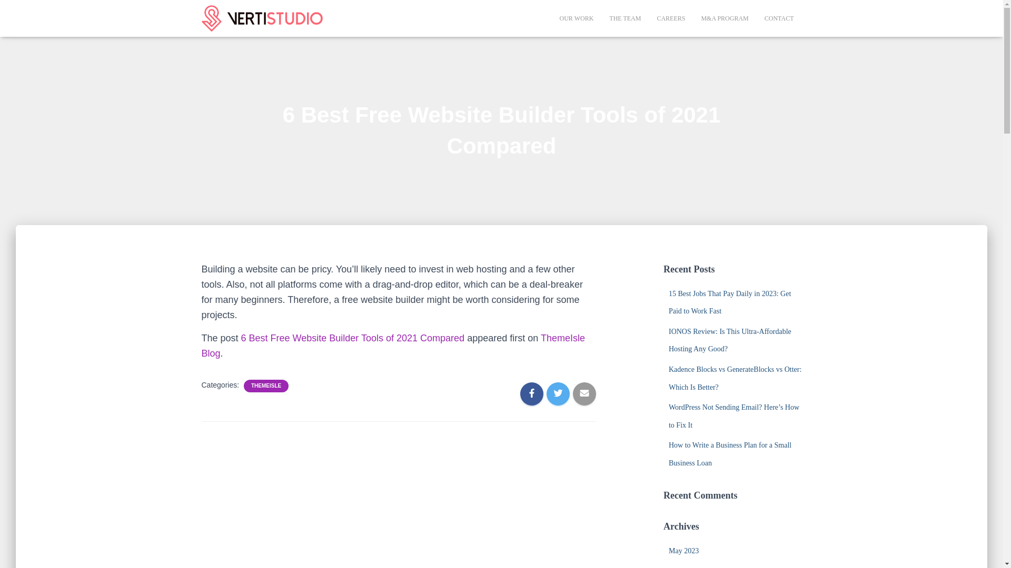 This screenshot has height=568, width=1011. Describe the element at coordinates (353, 338) in the screenshot. I see `6 Best Free Website Builder Tools of 2021 Compared` at that location.